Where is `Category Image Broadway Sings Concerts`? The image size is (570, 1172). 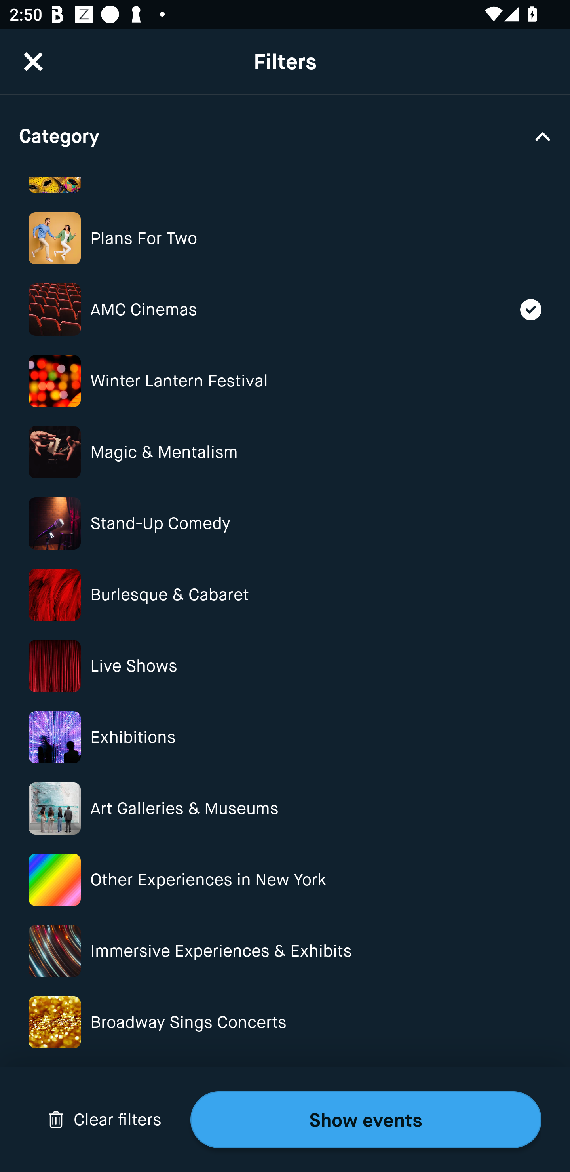
Category Image Broadway Sings Concerts is located at coordinates (285, 1022).